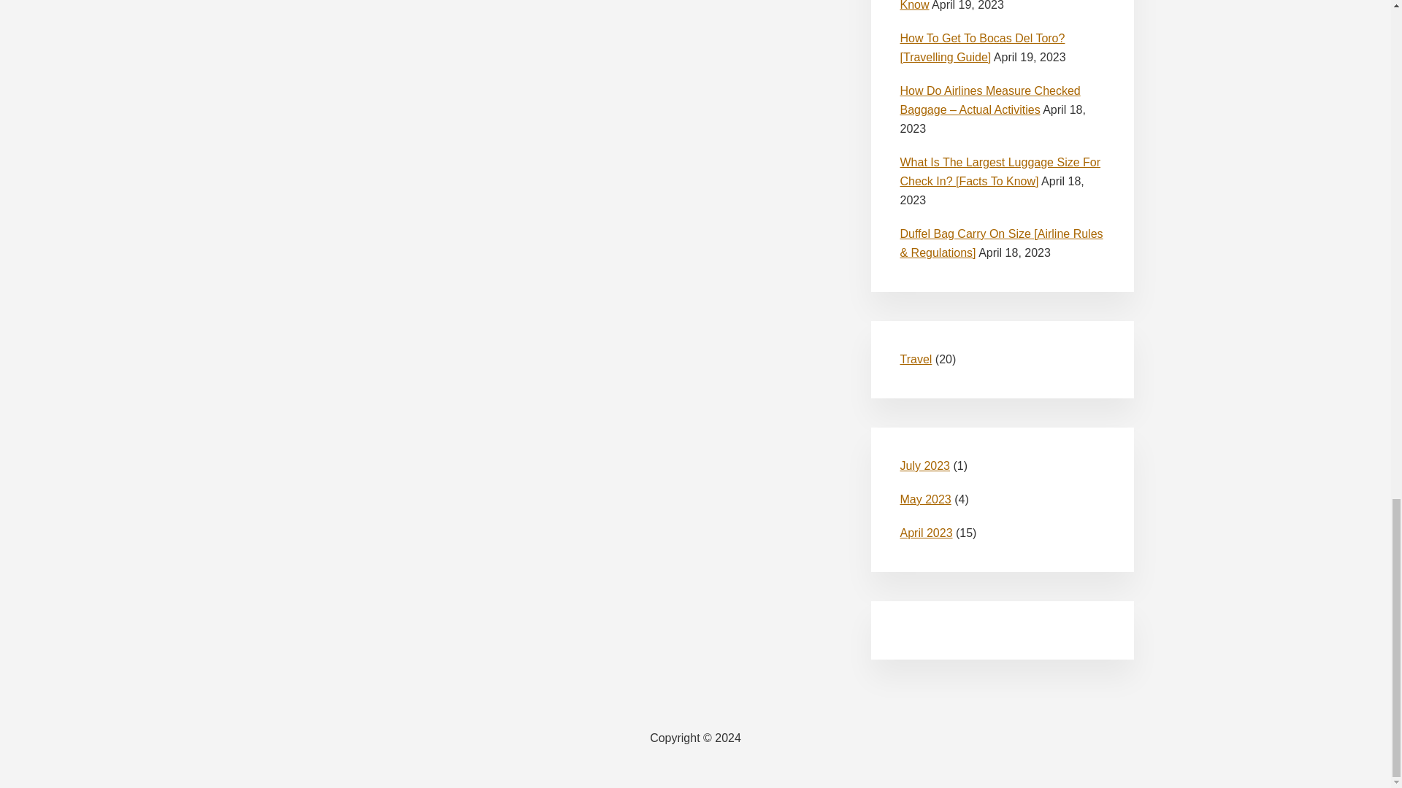 The image size is (1402, 788). Describe the element at coordinates (916, 359) in the screenshot. I see `Travel` at that location.